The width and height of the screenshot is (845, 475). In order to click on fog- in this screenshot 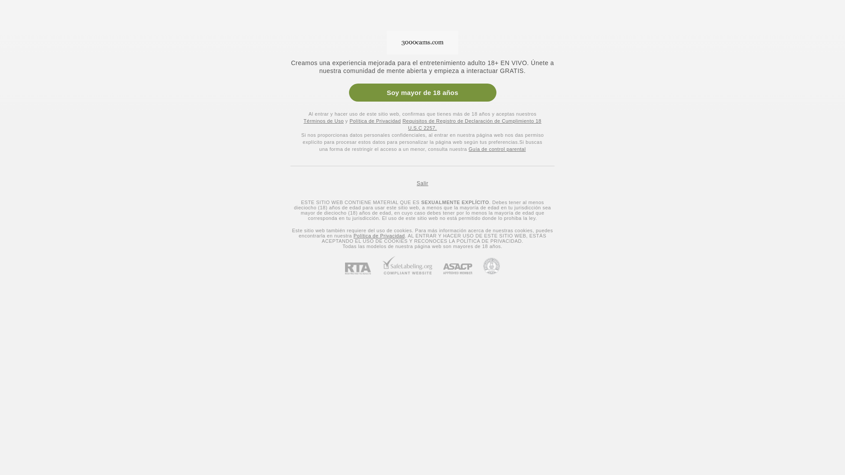, I will do `click(639, 141)`.